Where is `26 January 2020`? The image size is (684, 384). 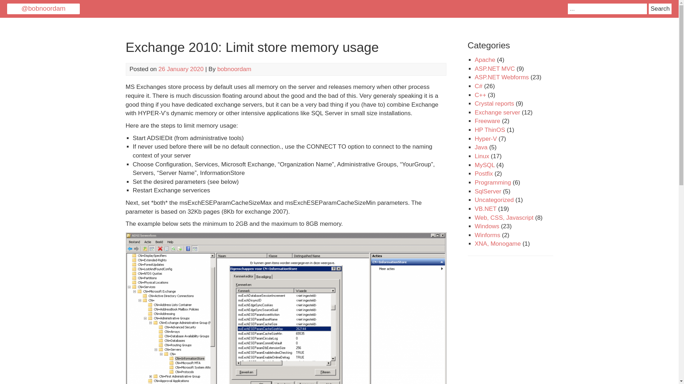
26 January 2020 is located at coordinates (181, 69).